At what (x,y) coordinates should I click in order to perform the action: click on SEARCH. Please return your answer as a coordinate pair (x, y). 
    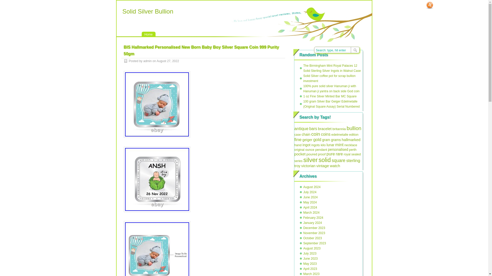
    Looking at the image, I should click on (354, 50).